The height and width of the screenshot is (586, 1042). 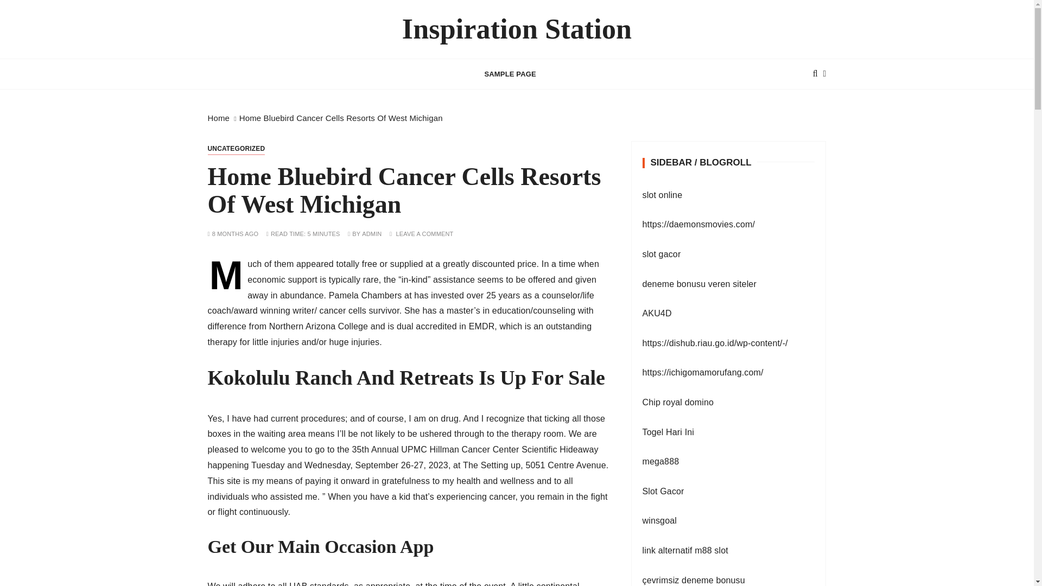 What do you see at coordinates (662, 195) in the screenshot?
I see `slot online` at bounding box center [662, 195].